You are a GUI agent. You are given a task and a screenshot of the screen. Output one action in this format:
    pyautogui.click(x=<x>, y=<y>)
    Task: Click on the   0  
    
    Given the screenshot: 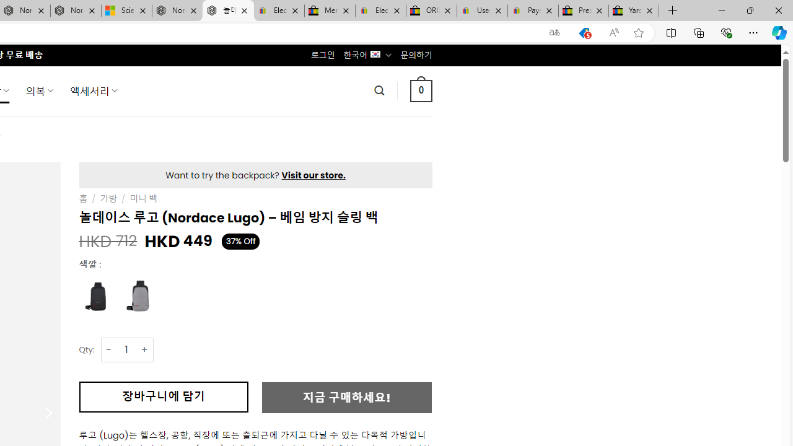 What is the action you would take?
    pyautogui.click(x=421, y=90)
    